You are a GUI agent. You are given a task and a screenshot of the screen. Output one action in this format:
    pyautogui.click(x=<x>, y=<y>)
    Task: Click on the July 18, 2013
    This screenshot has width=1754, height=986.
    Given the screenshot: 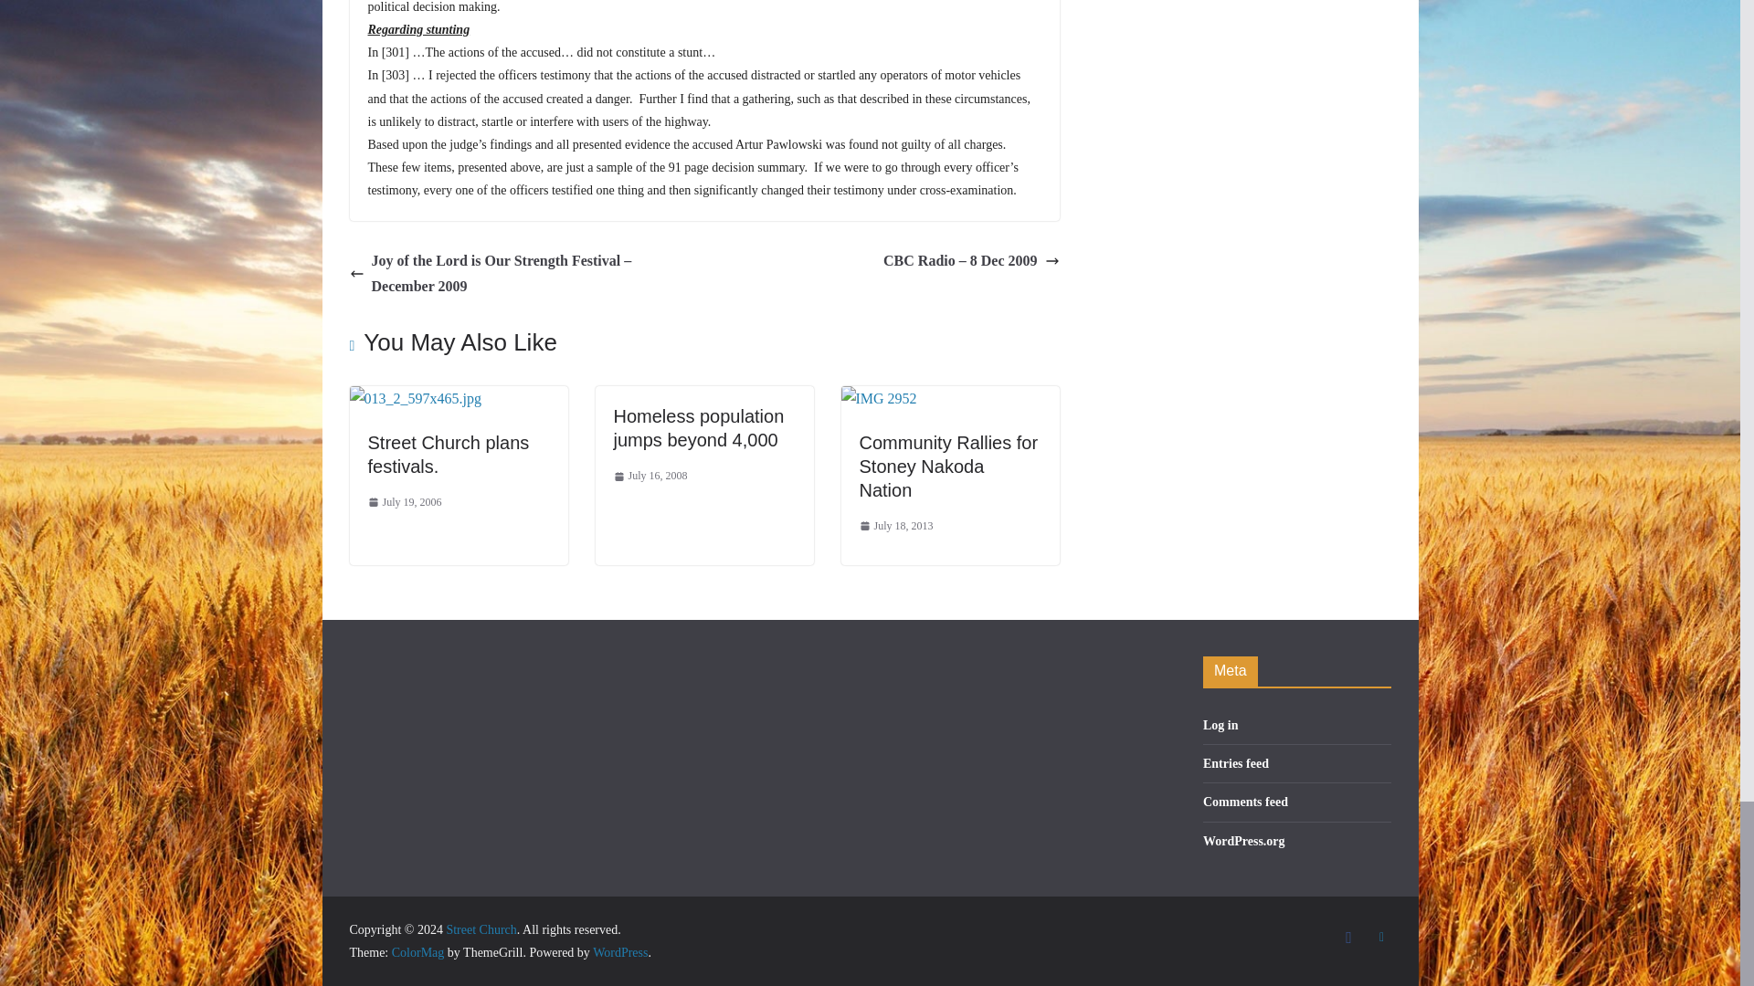 What is the action you would take?
    pyautogui.click(x=895, y=526)
    